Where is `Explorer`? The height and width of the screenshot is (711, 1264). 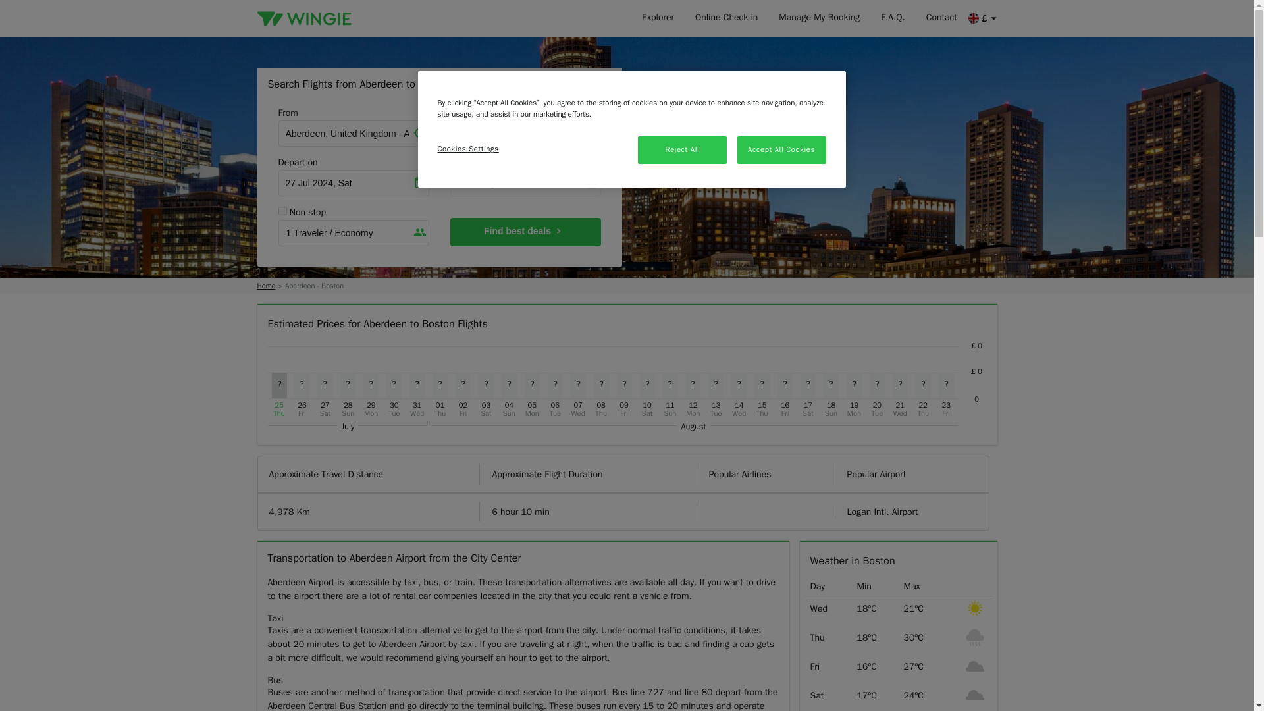 Explorer is located at coordinates (658, 18).